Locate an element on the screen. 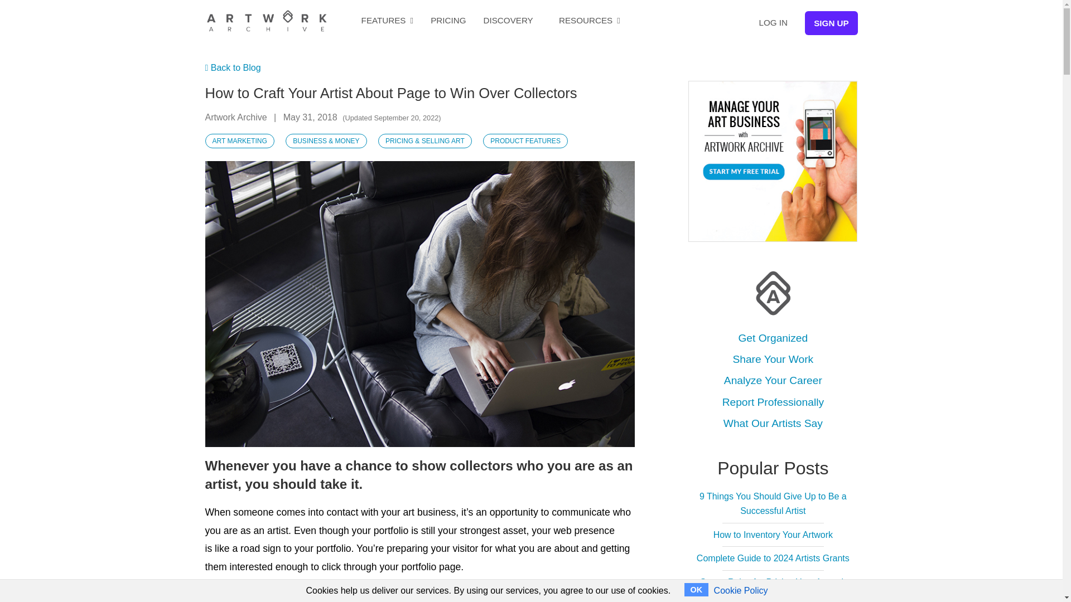  SIGN UP is located at coordinates (831, 23).